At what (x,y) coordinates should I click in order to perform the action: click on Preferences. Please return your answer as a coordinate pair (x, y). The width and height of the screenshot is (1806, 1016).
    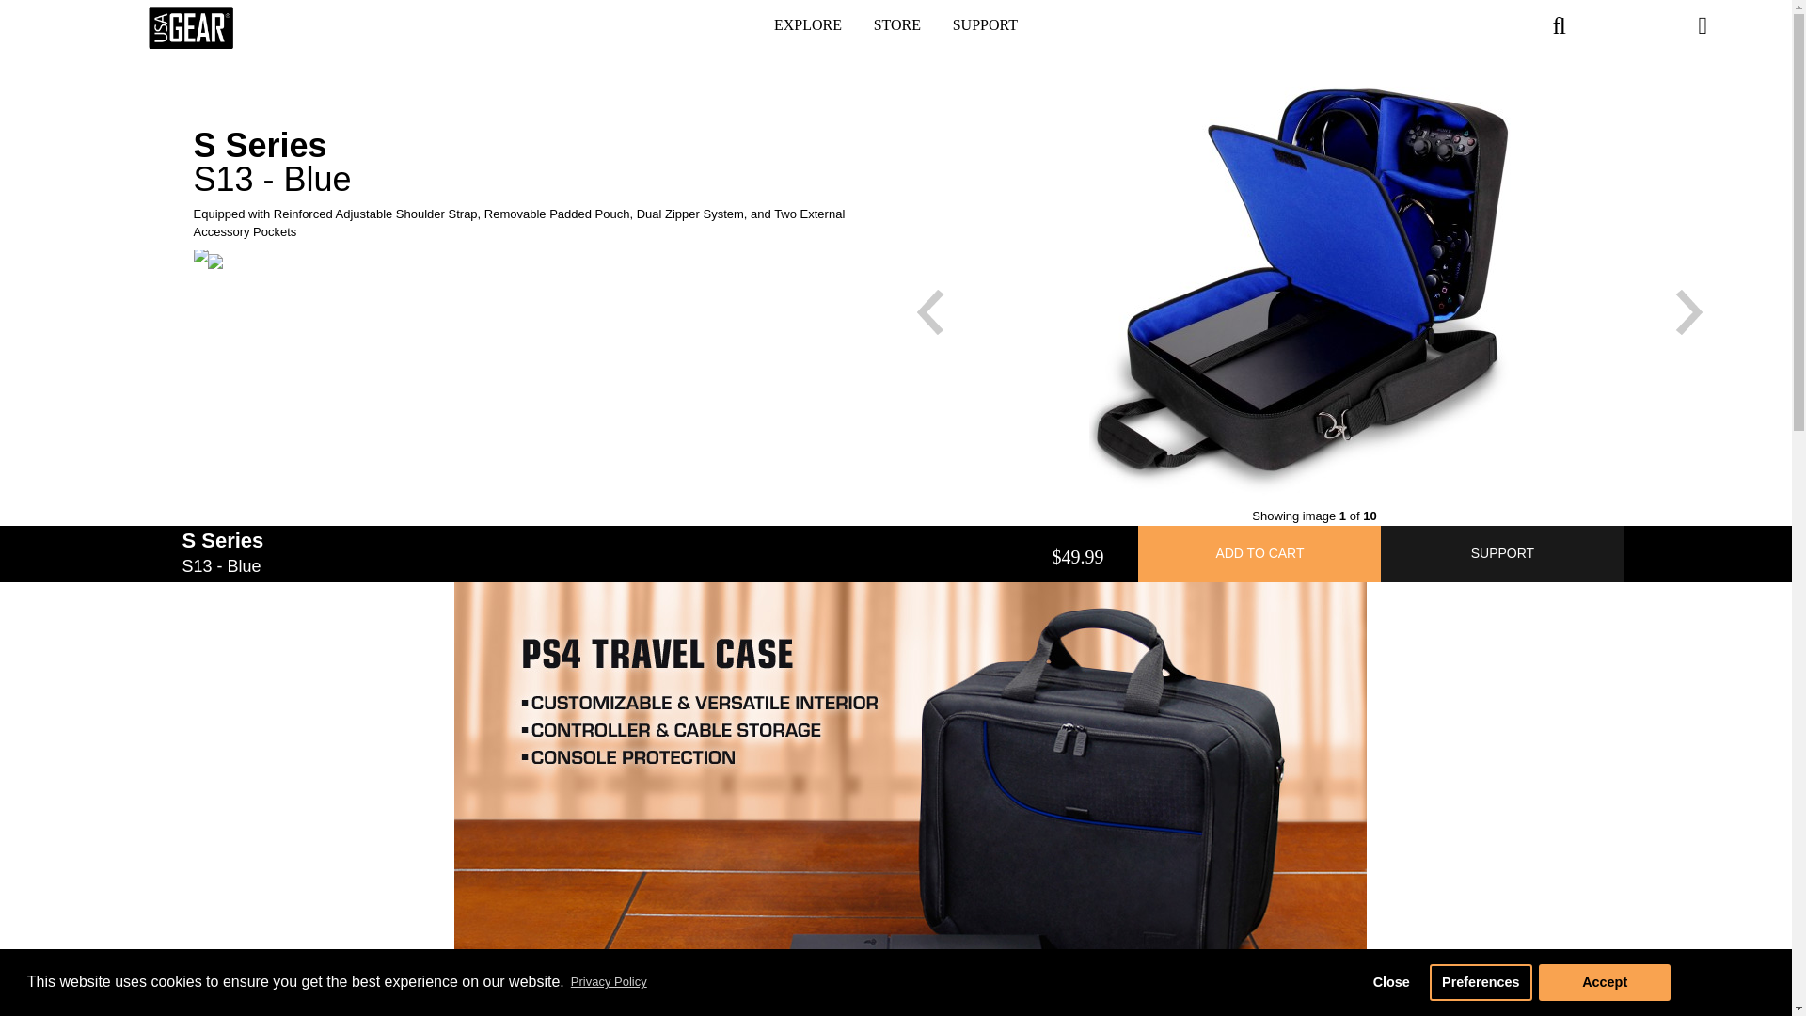
    Looking at the image, I should click on (1481, 981).